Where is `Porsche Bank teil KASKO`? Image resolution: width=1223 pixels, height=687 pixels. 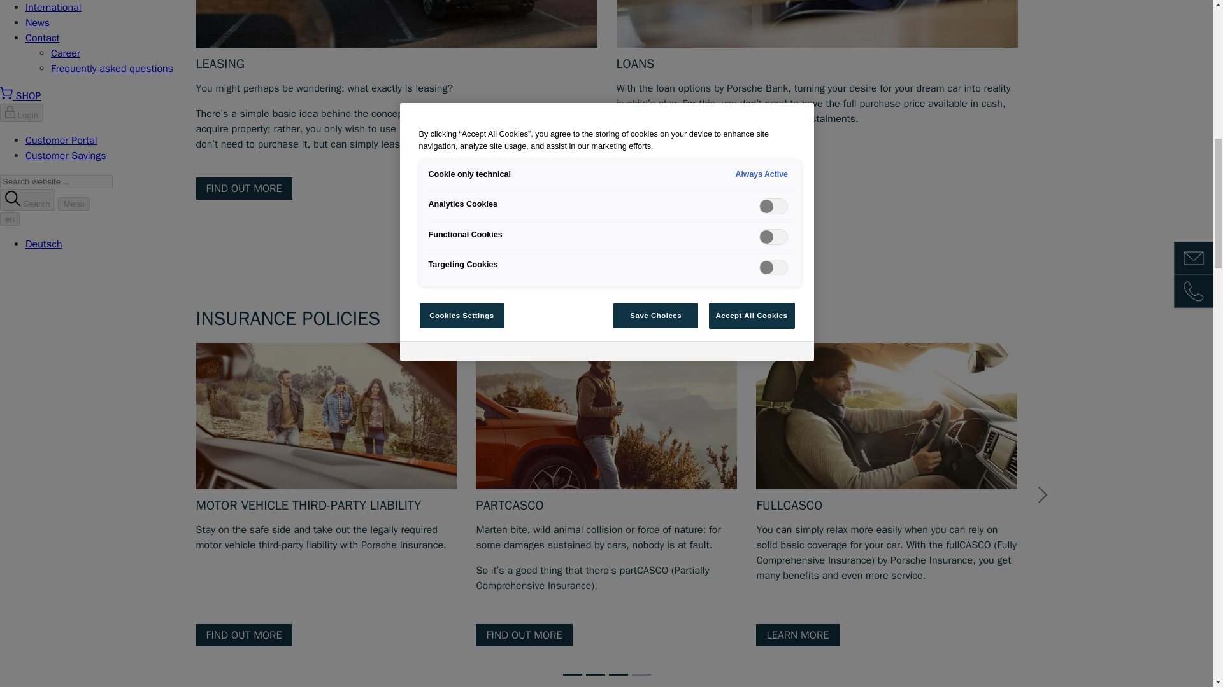 Porsche Bank teil KASKO is located at coordinates (606, 415).